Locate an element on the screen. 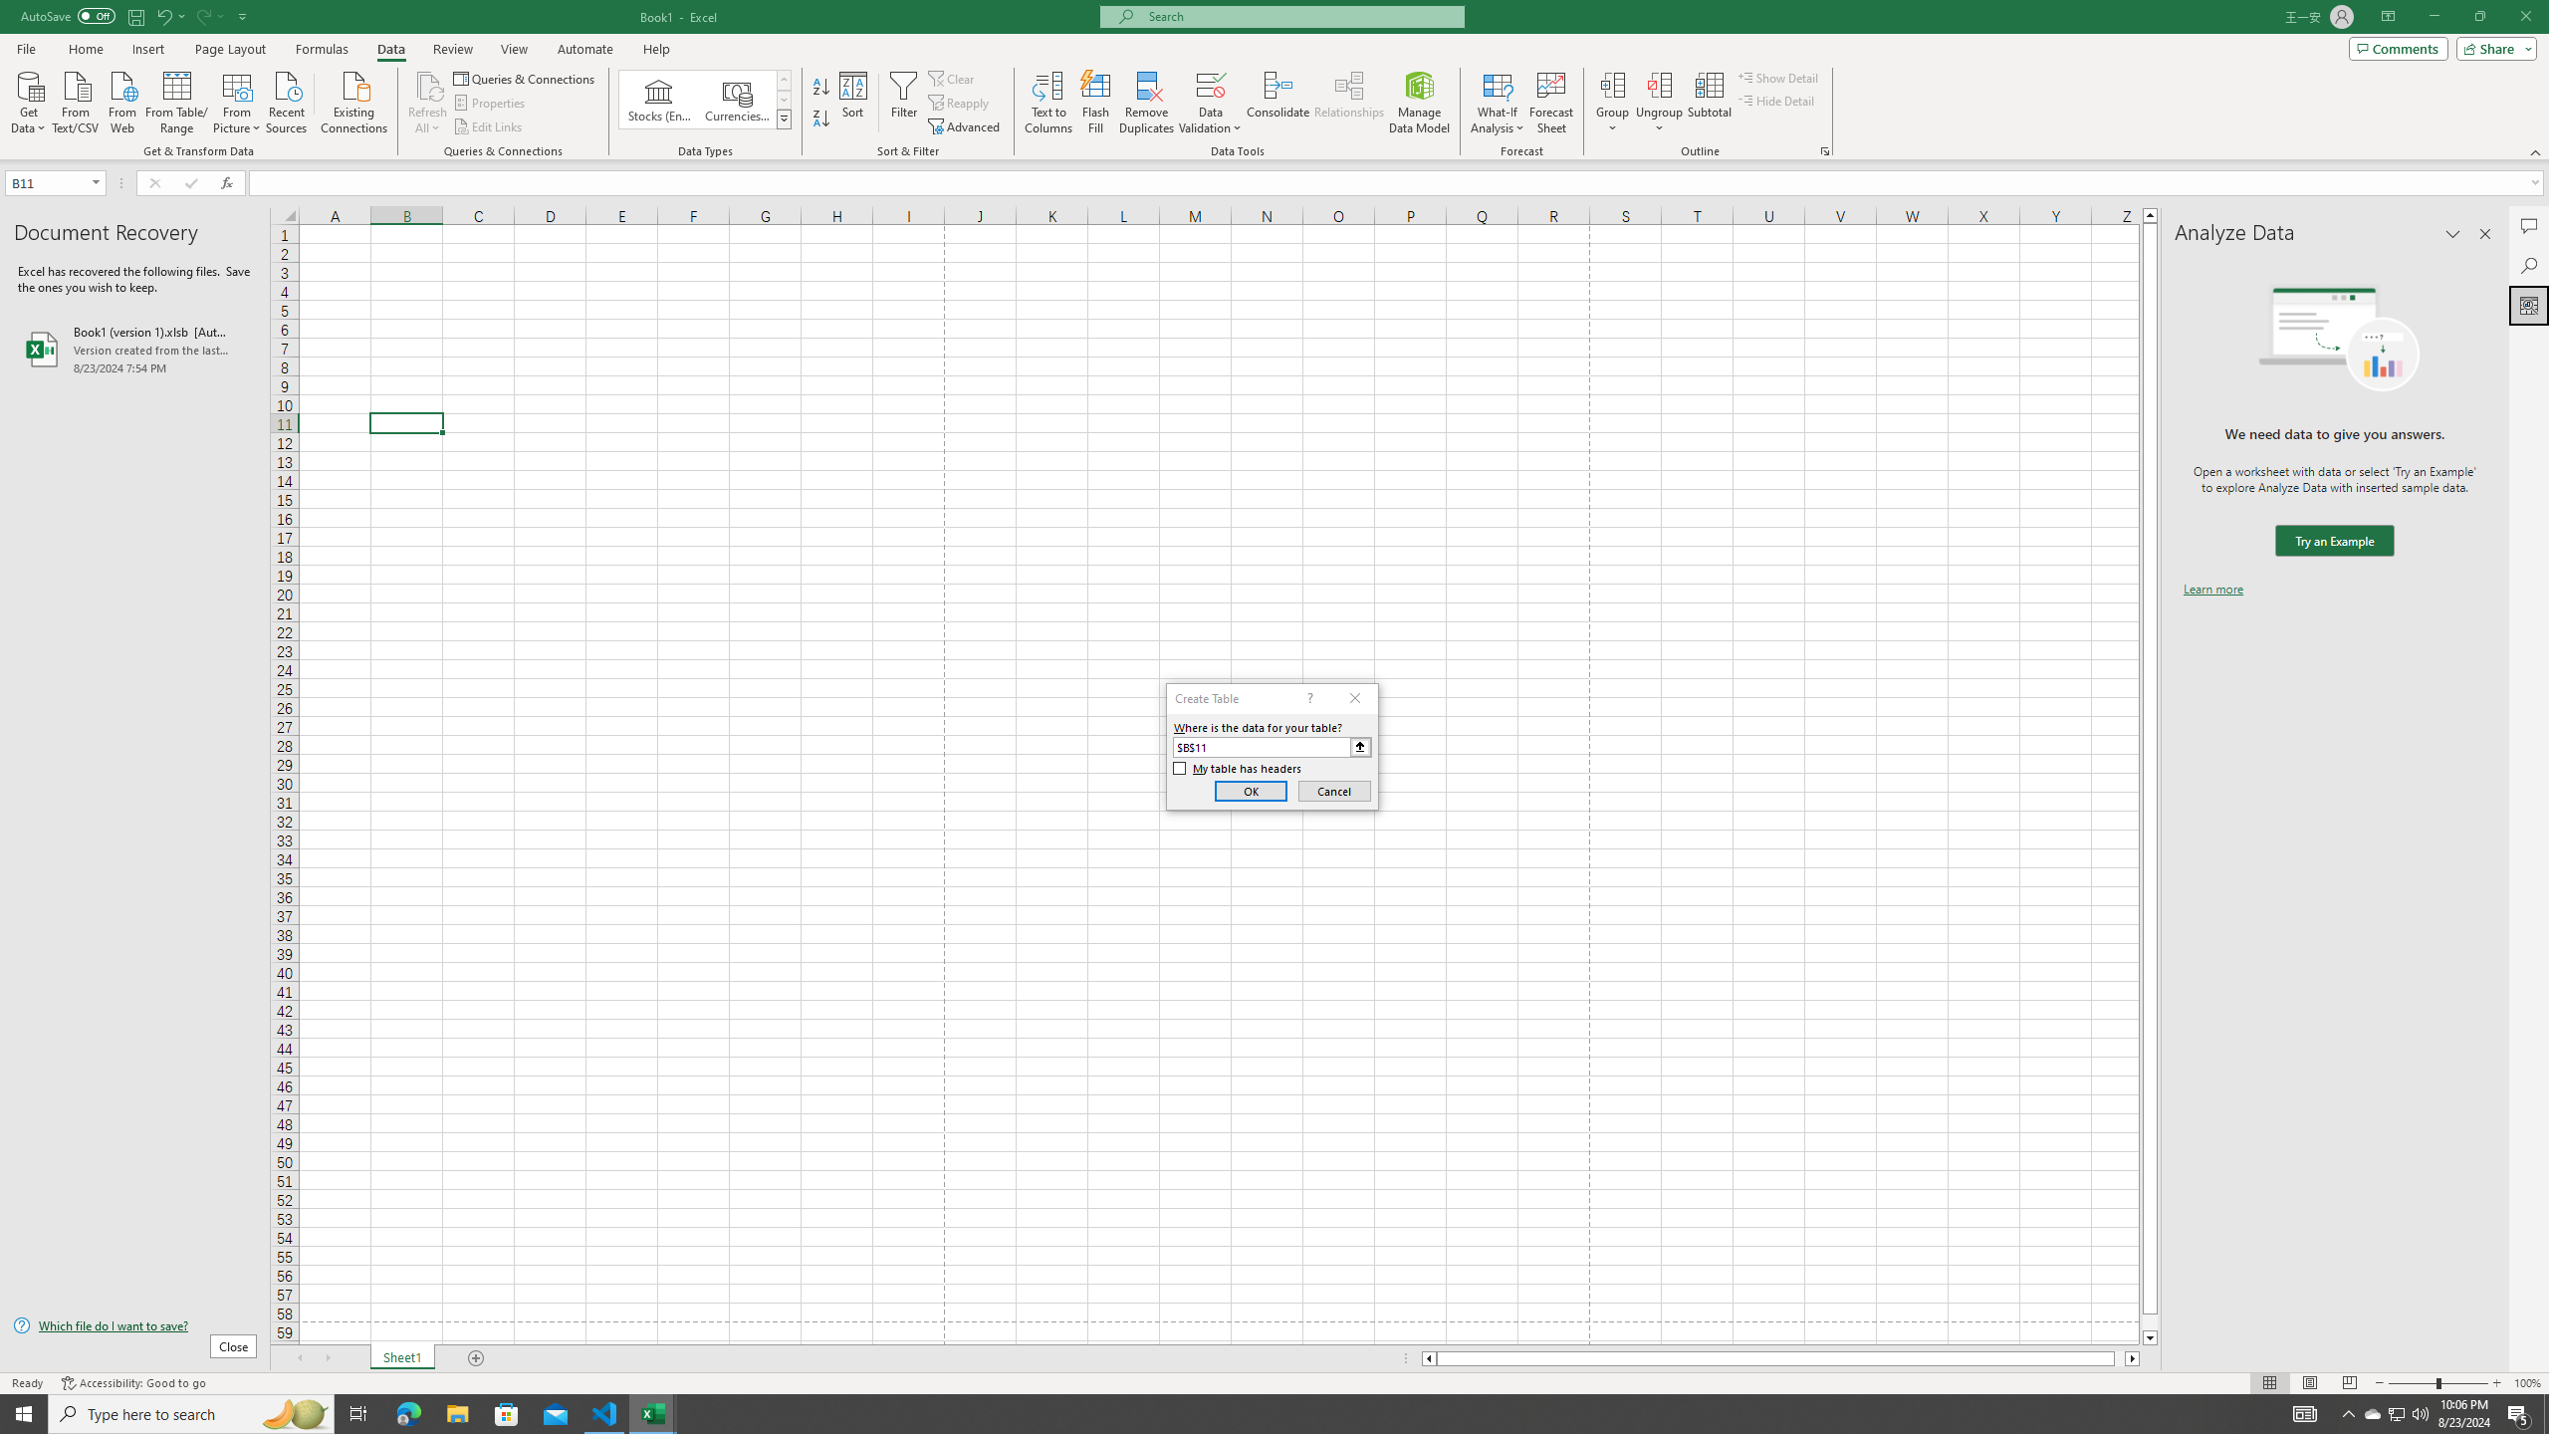 The height and width of the screenshot is (1434, 2549). Column left is located at coordinates (1428, 1358).